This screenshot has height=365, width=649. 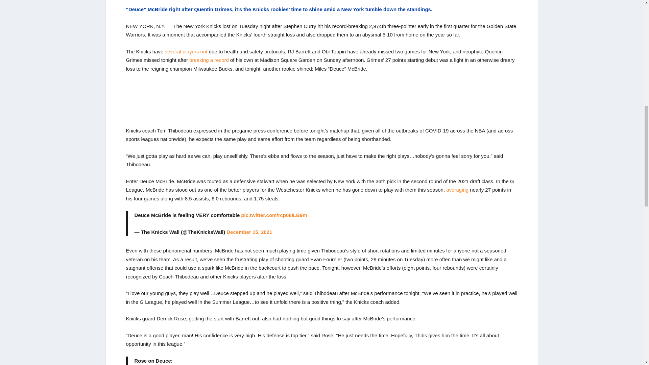 What do you see at coordinates (457, 190) in the screenshot?
I see `averaging` at bounding box center [457, 190].